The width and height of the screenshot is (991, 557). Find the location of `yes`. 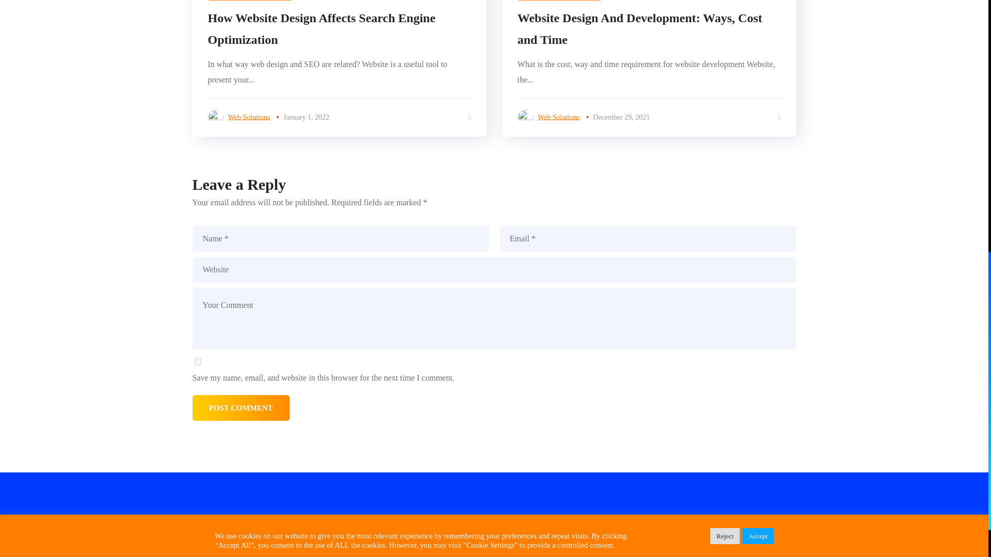

yes is located at coordinates (197, 362).